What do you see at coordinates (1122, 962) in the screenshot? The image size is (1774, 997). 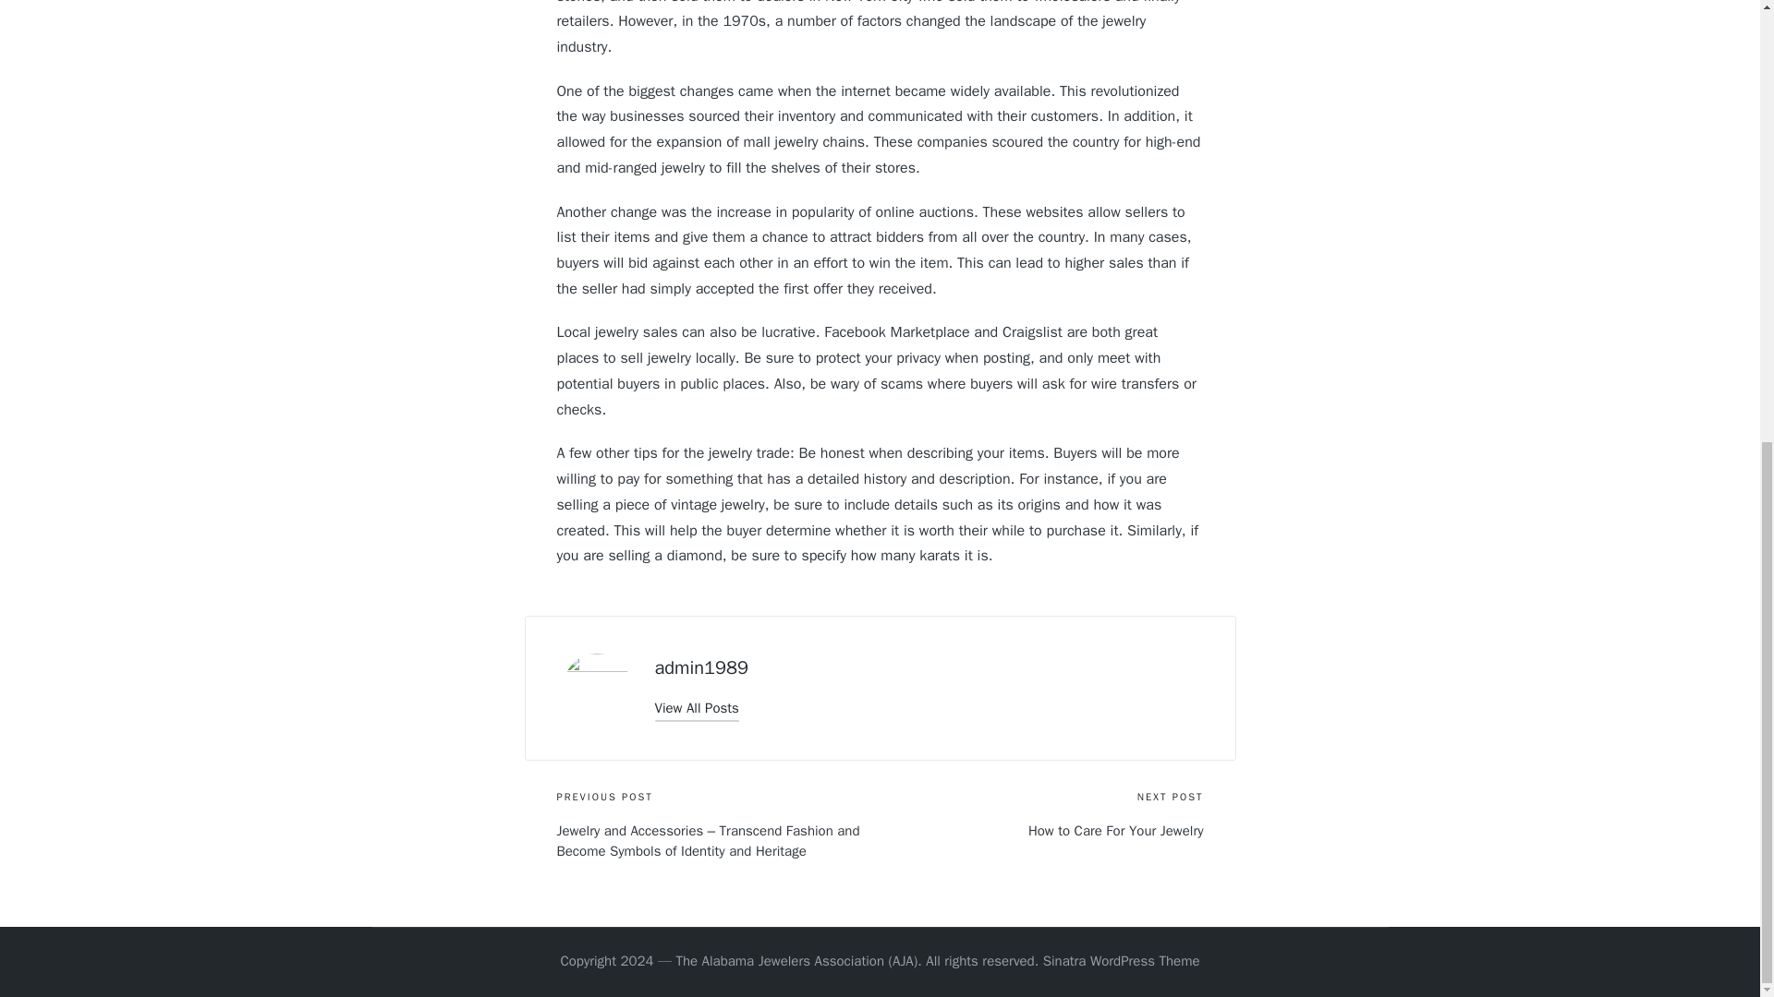 I see `Sinatra WordPress Theme` at bounding box center [1122, 962].